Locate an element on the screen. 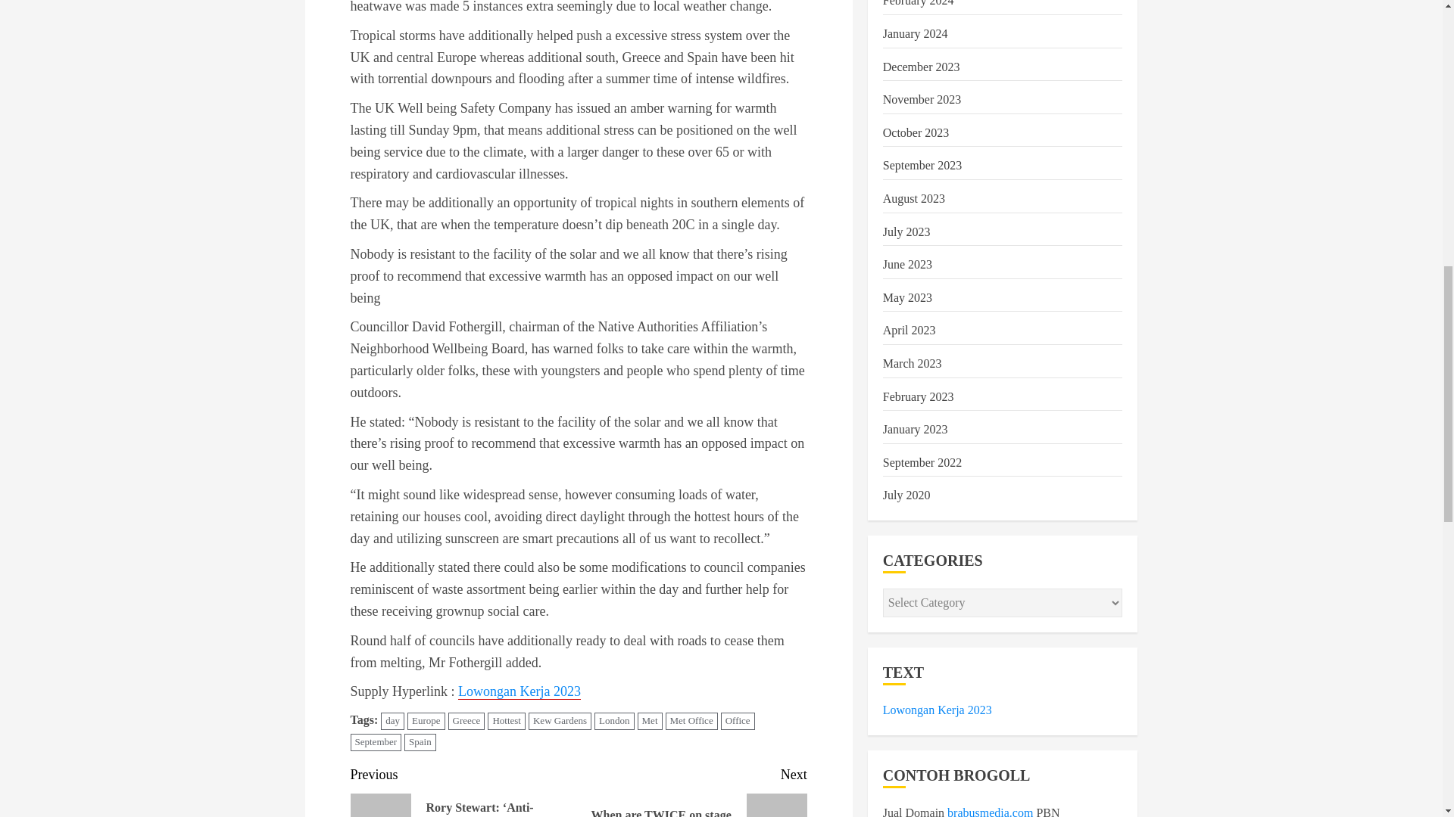 The width and height of the screenshot is (1454, 817). Europe is located at coordinates (426, 721).